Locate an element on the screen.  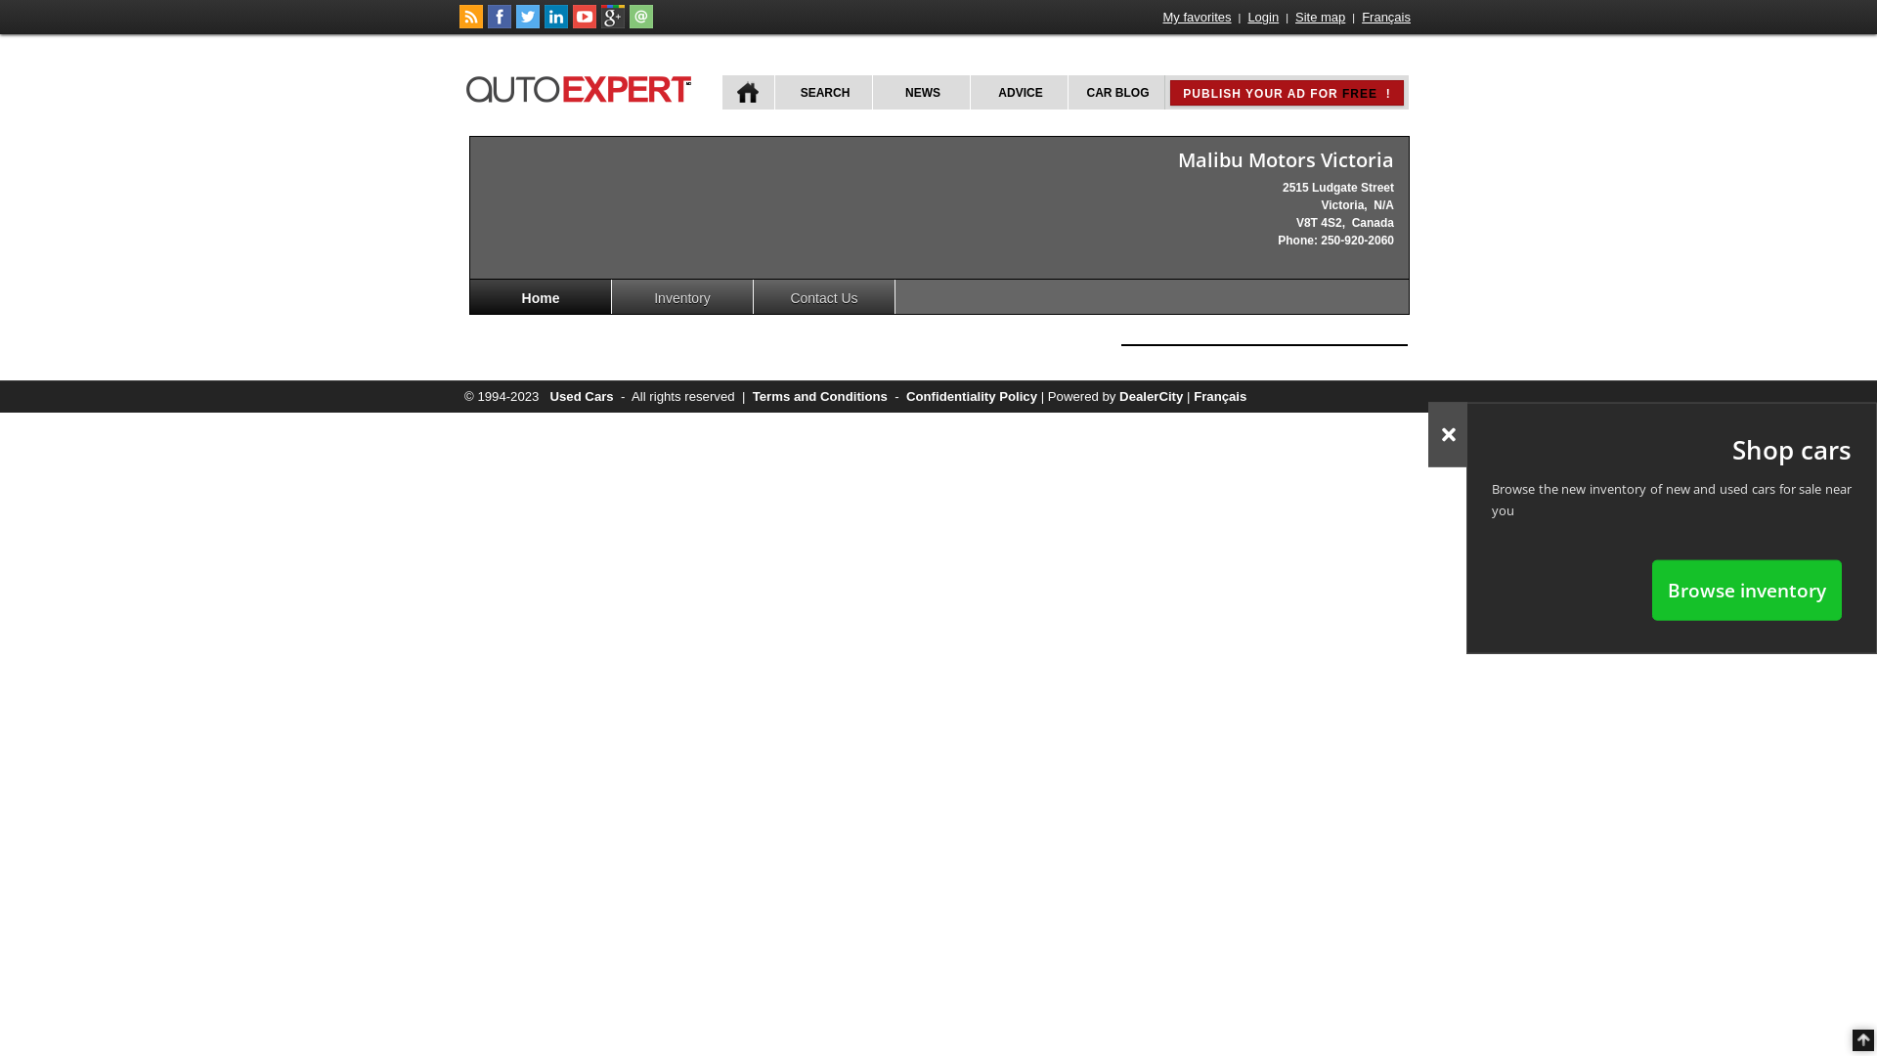
Follow Publications Le Guide Inc. on LinkedIn is located at coordinates (556, 24).